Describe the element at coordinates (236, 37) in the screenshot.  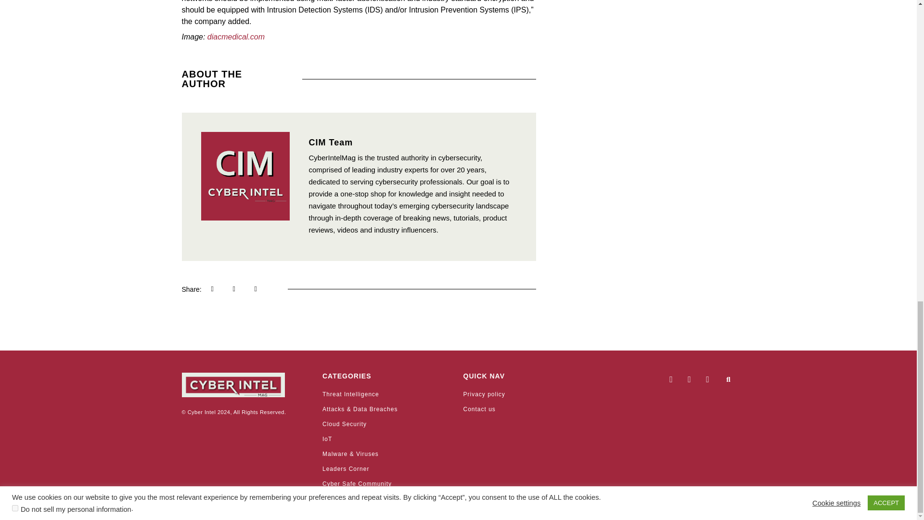
I see `diacmedical.com` at that location.